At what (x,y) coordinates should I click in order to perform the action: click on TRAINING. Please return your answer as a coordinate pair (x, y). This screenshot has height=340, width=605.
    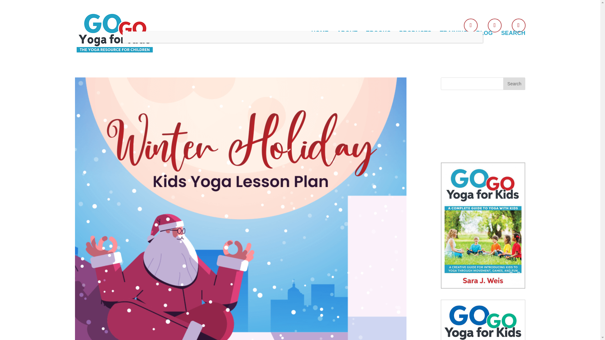
    Looking at the image, I should click on (454, 45).